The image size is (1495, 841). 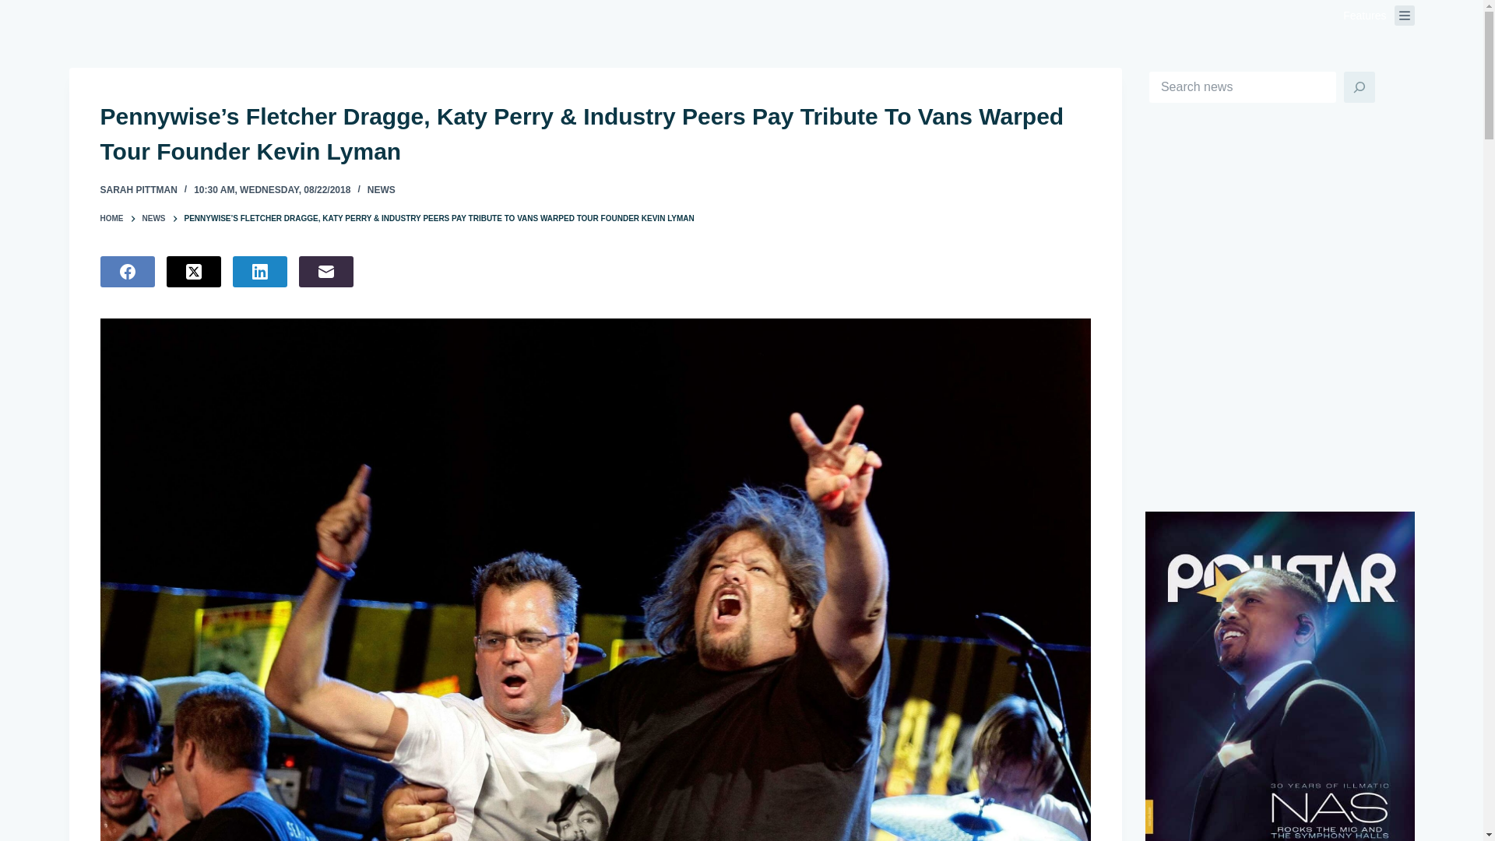 I want to click on Posts by Sarah Pittman, so click(x=138, y=189).